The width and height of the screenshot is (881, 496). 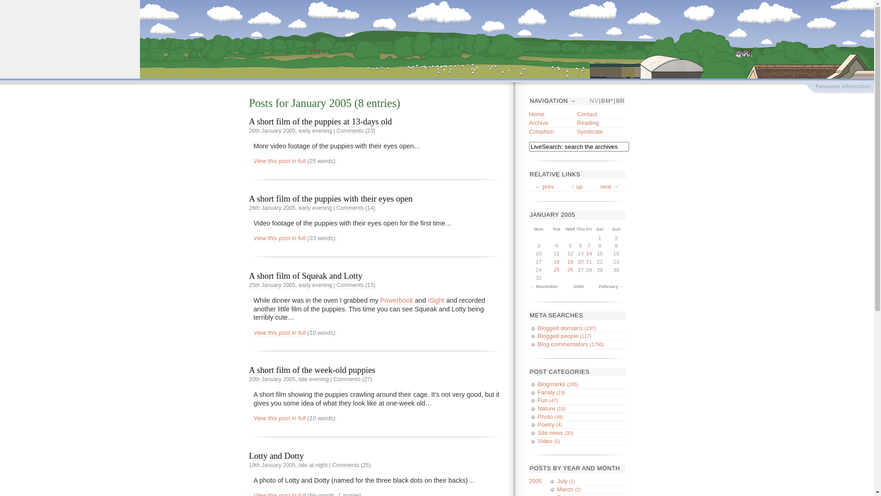 I want to click on Colophon, so click(x=552, y=133).